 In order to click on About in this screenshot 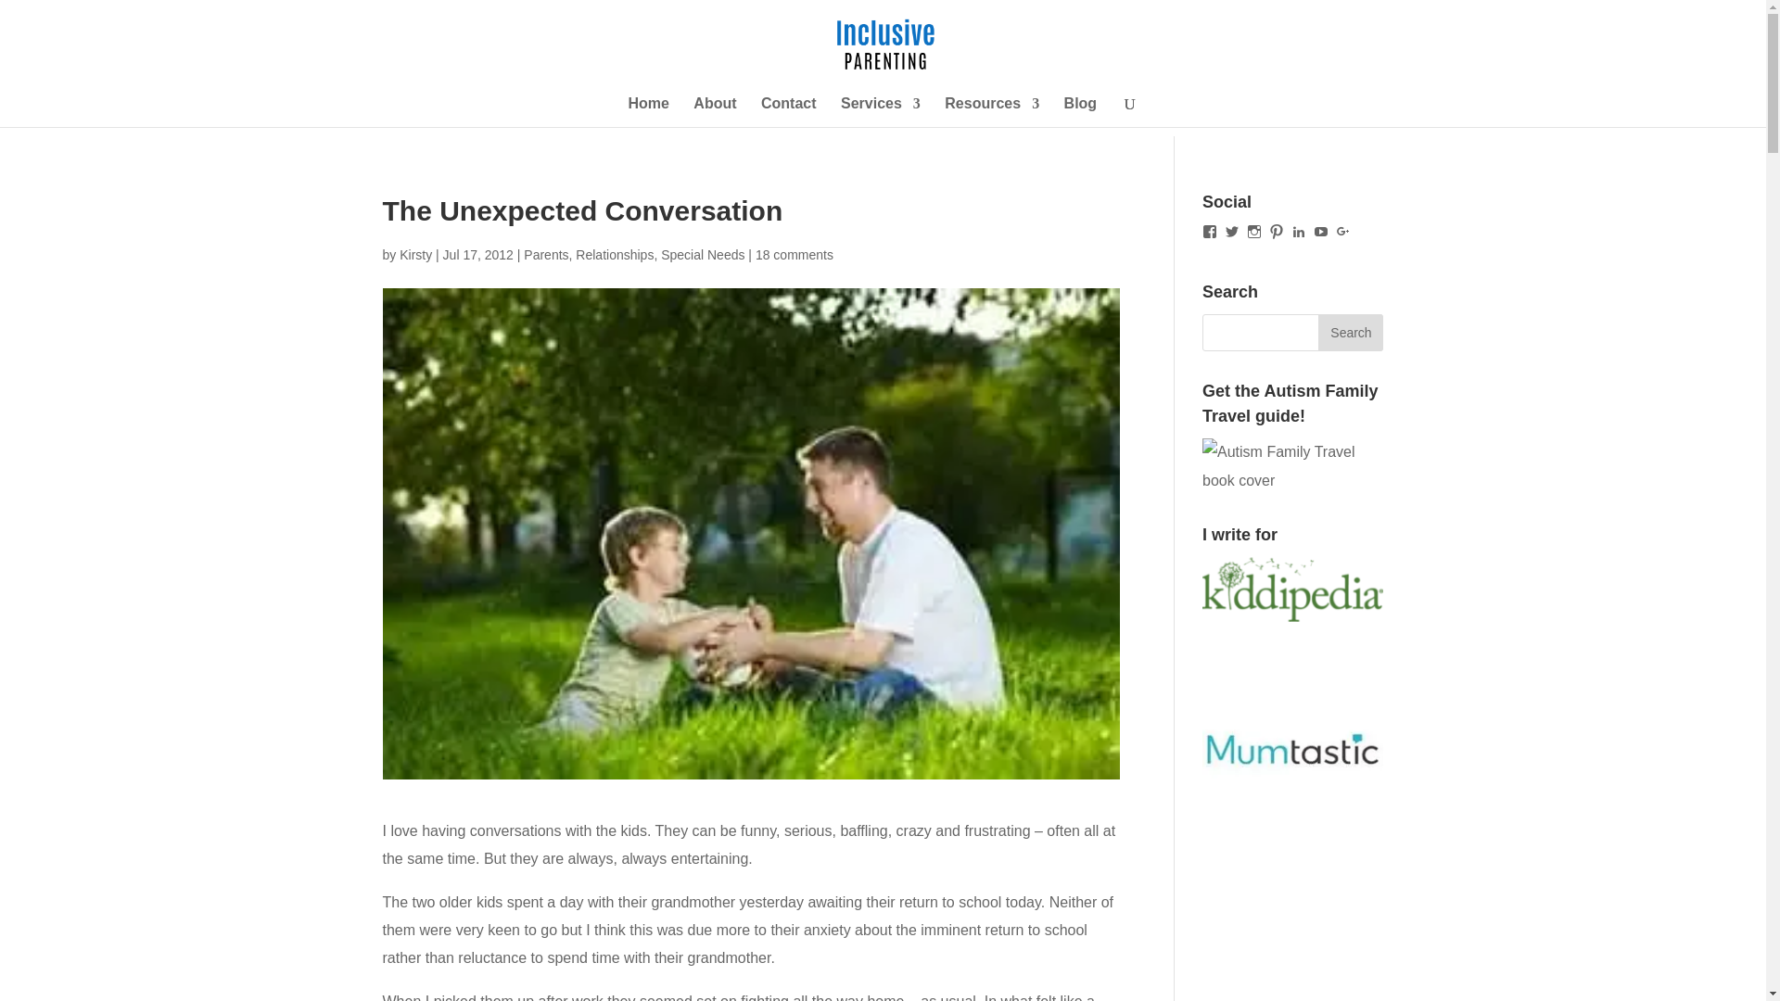, I will do `click(715, 111)`.